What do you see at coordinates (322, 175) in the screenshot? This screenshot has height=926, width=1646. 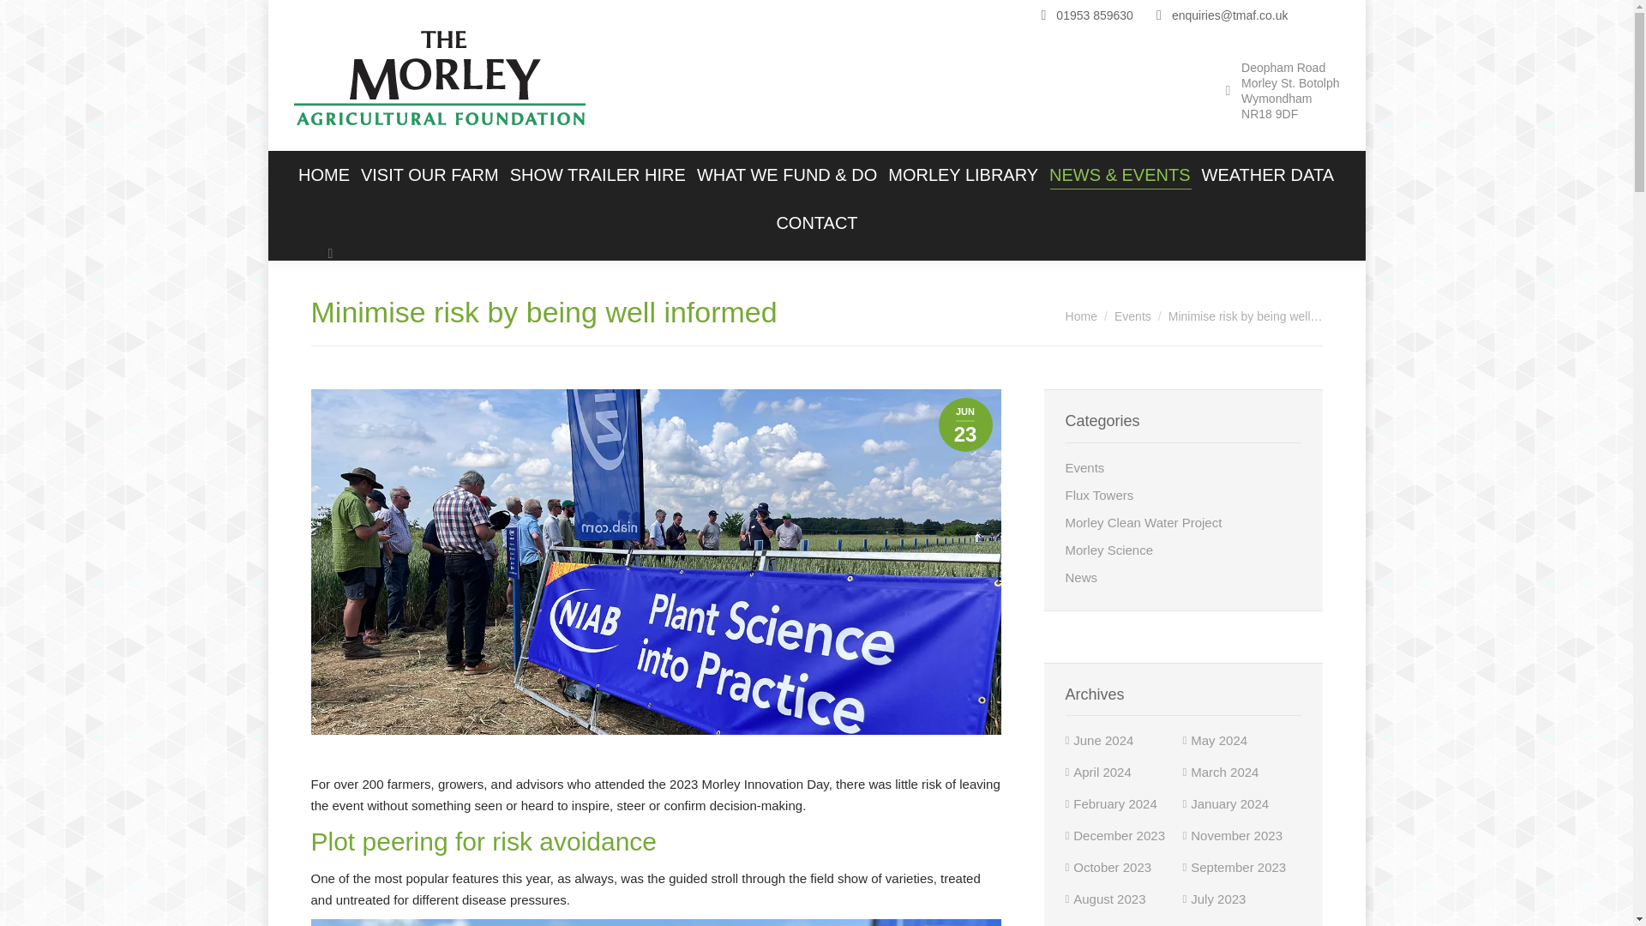 I see `HOME` at bounding box center [322, 175].